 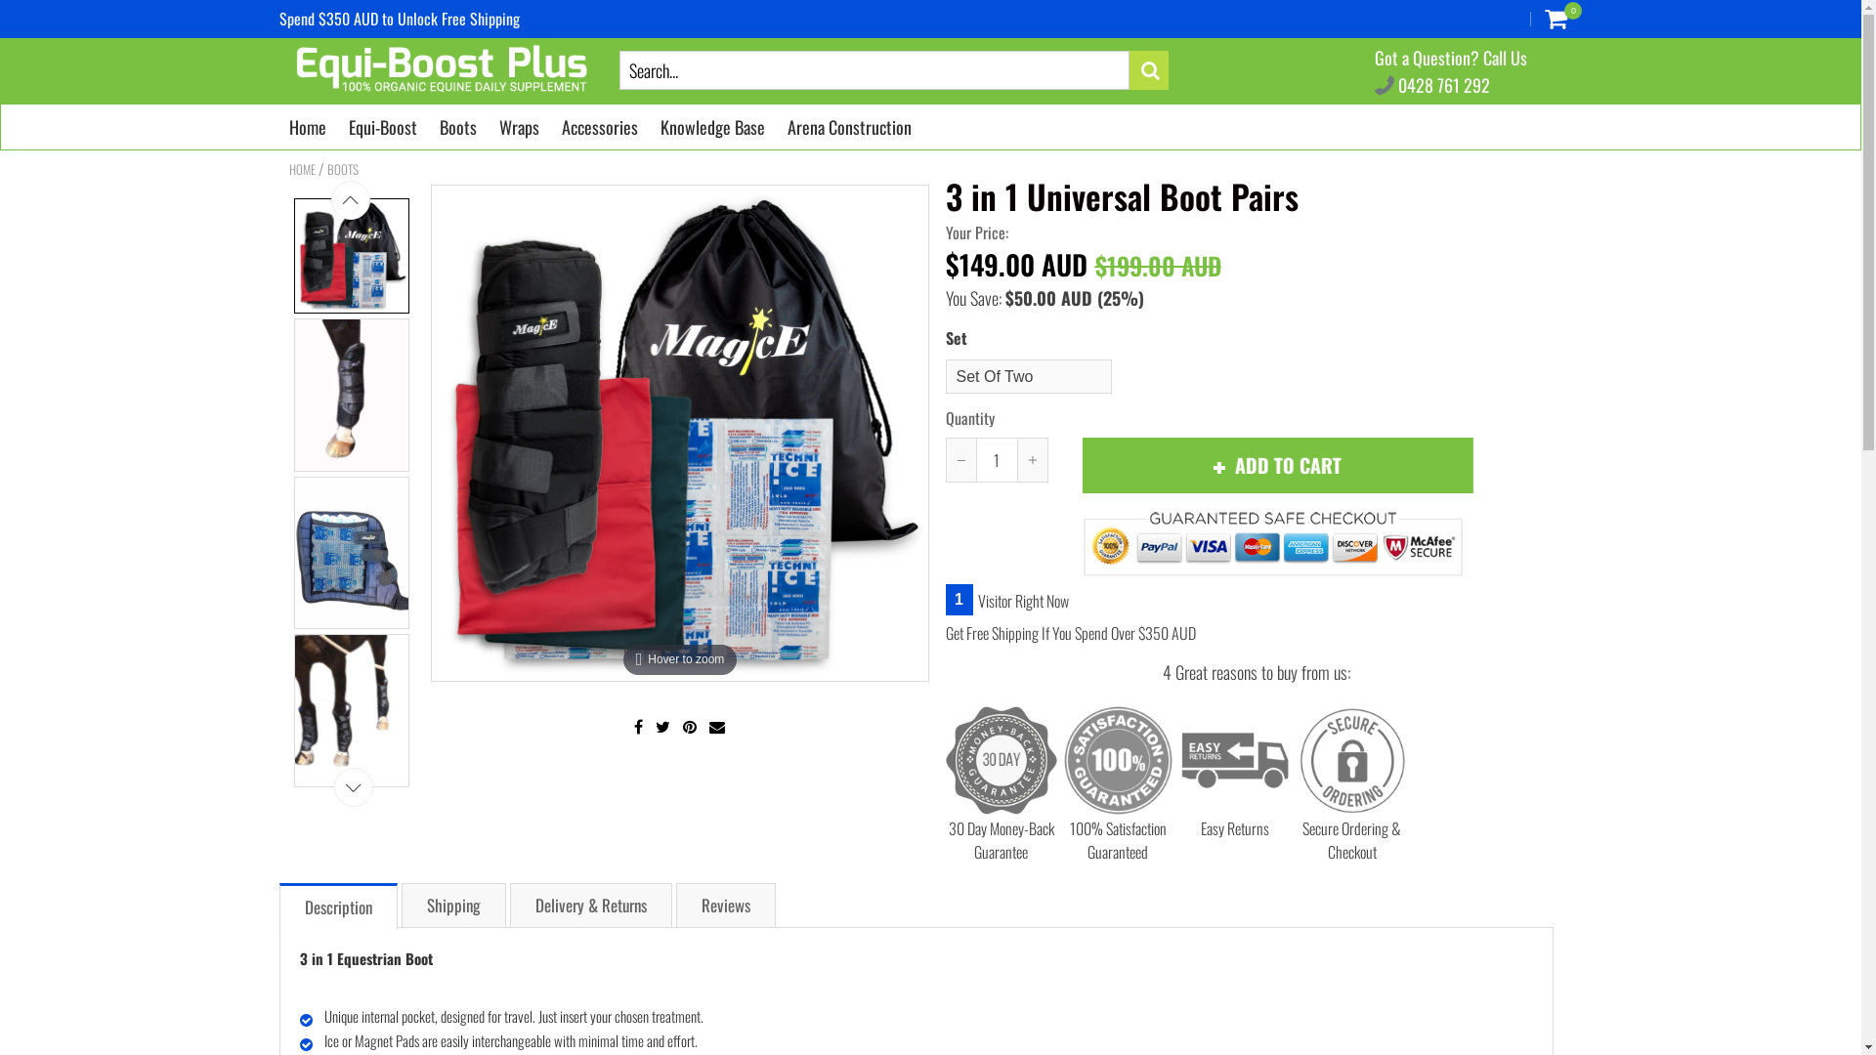 I want to click on Reduce item quantity by one, so click(x=960, y=460).